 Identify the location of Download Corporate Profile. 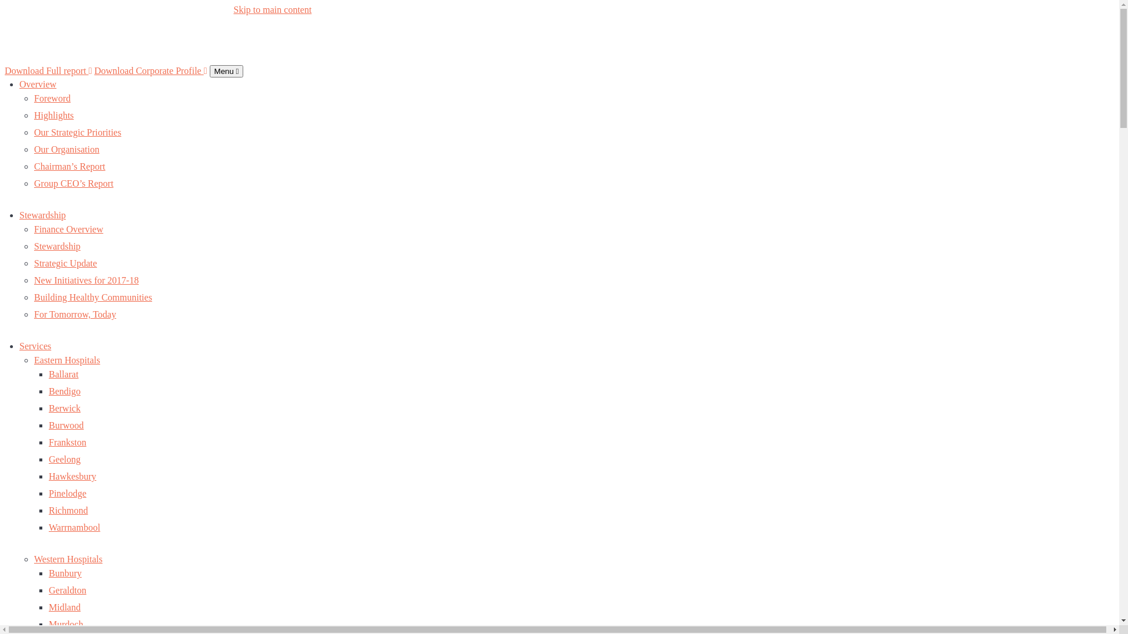
(150, 70).